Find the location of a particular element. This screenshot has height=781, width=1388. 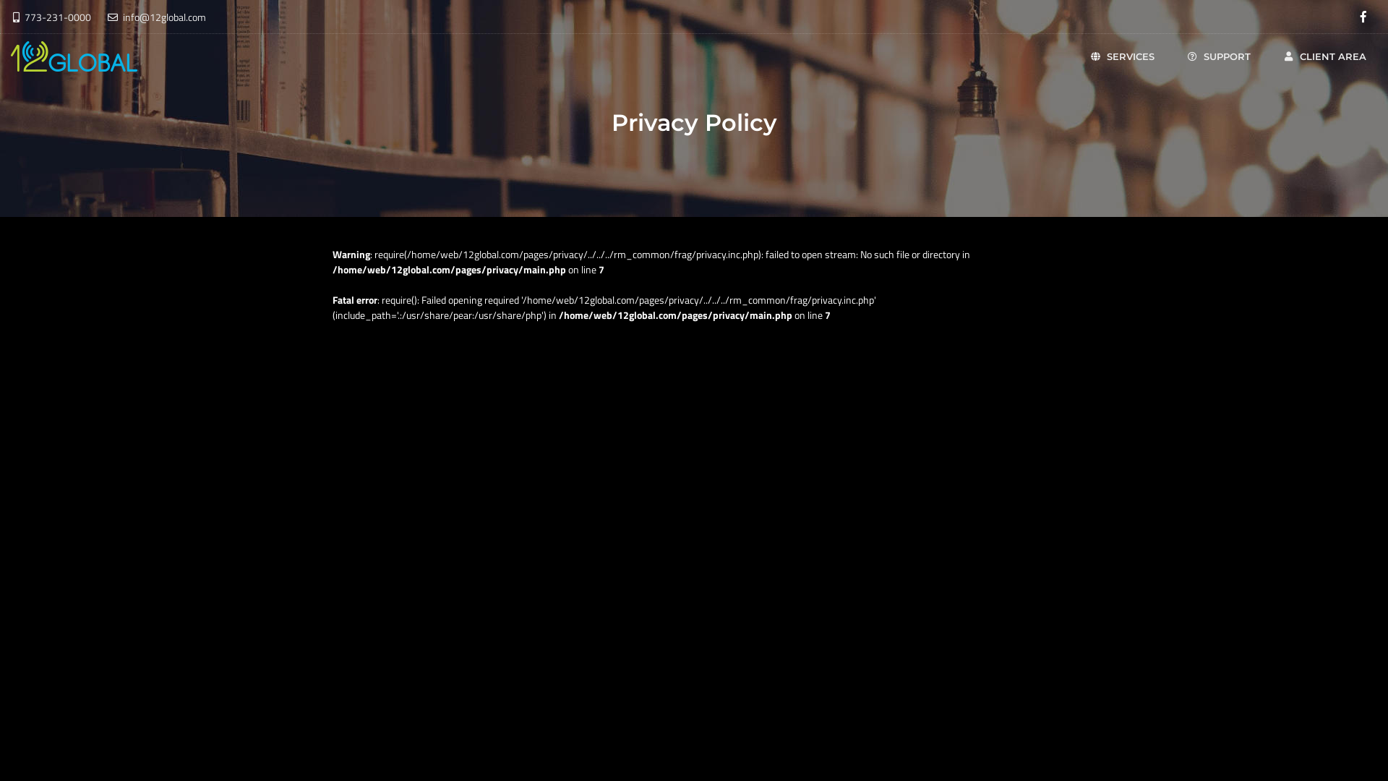

SUPPORT is located at coordinates (1218, 56).